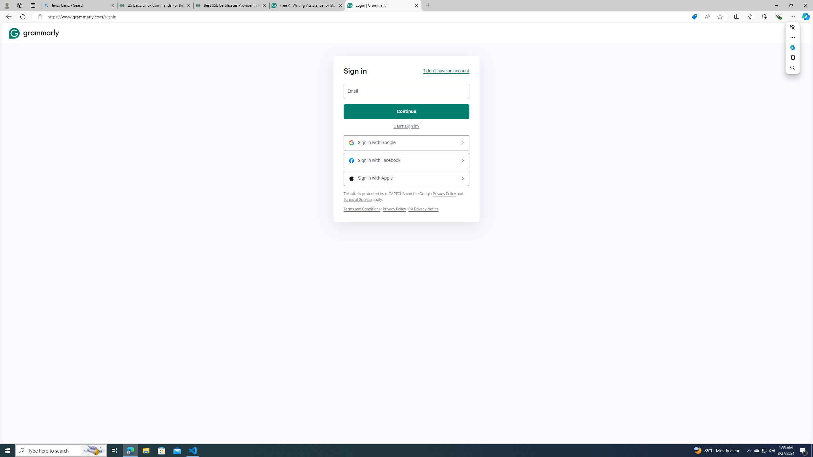 The image size is (813, 457). I want to click on Grammarly Home, so click(34, 33).